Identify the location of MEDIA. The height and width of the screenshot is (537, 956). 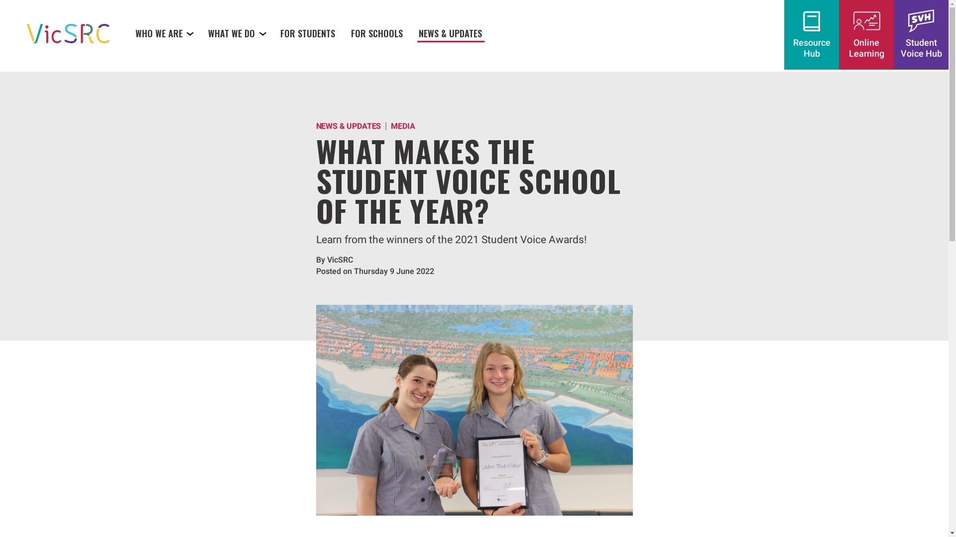
(403, 126).